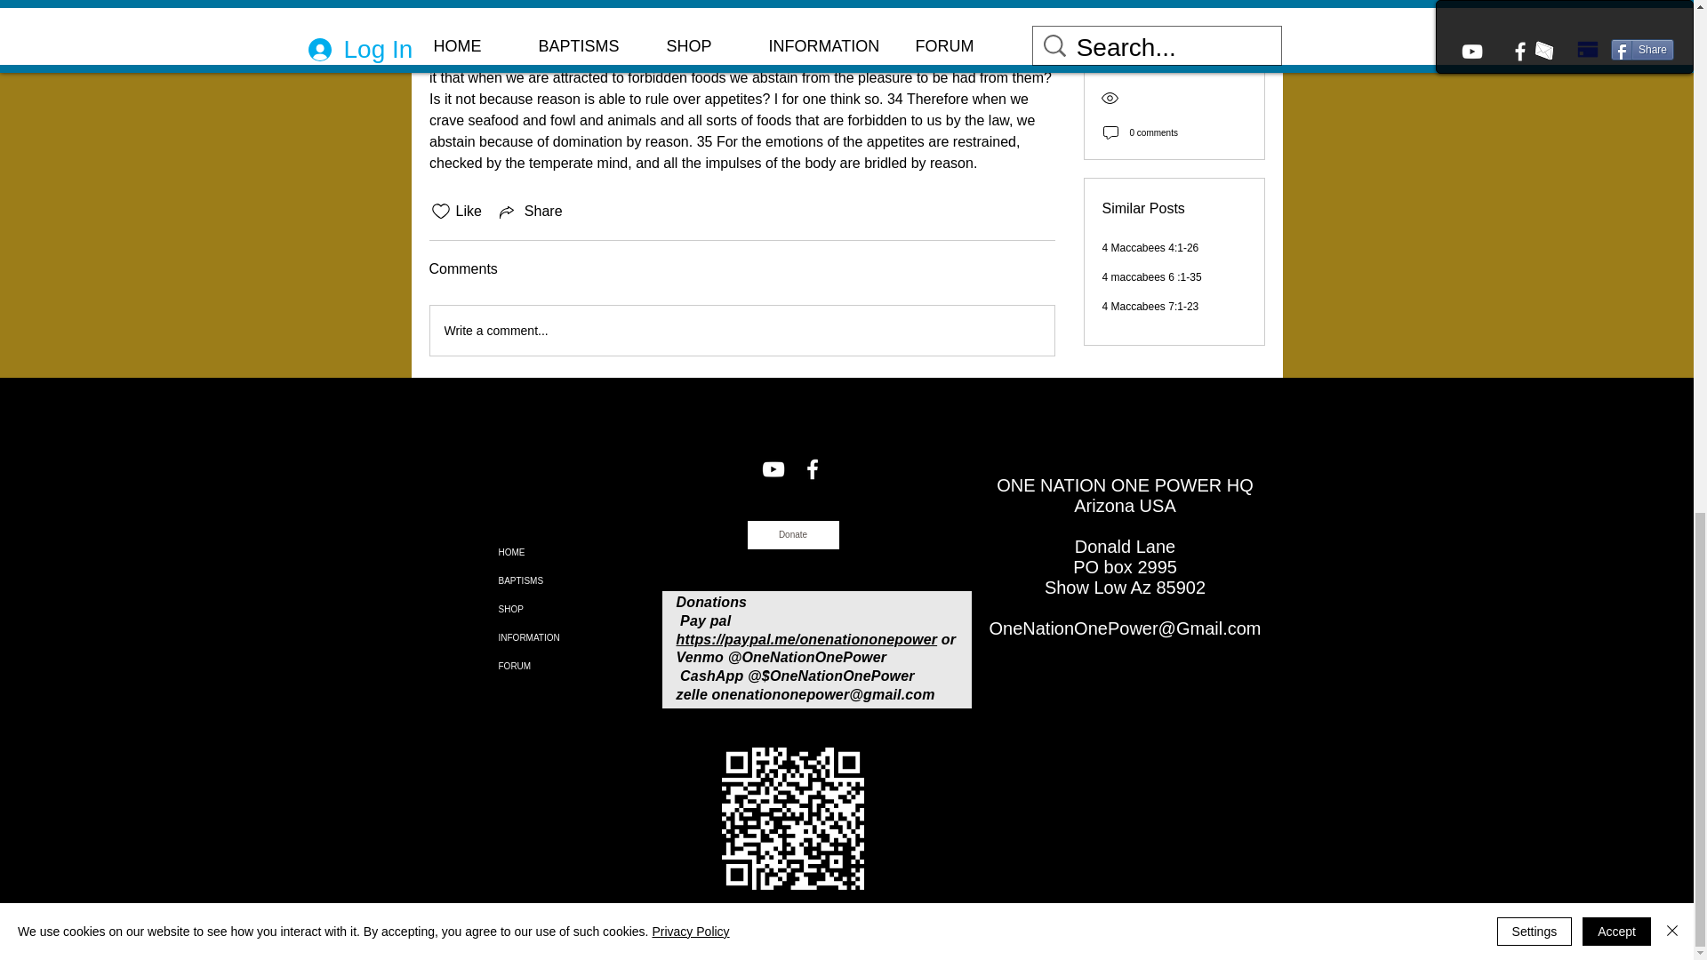 This screenshot has width=1707, height=960. I want to click on SHOP, so click(547, 610).